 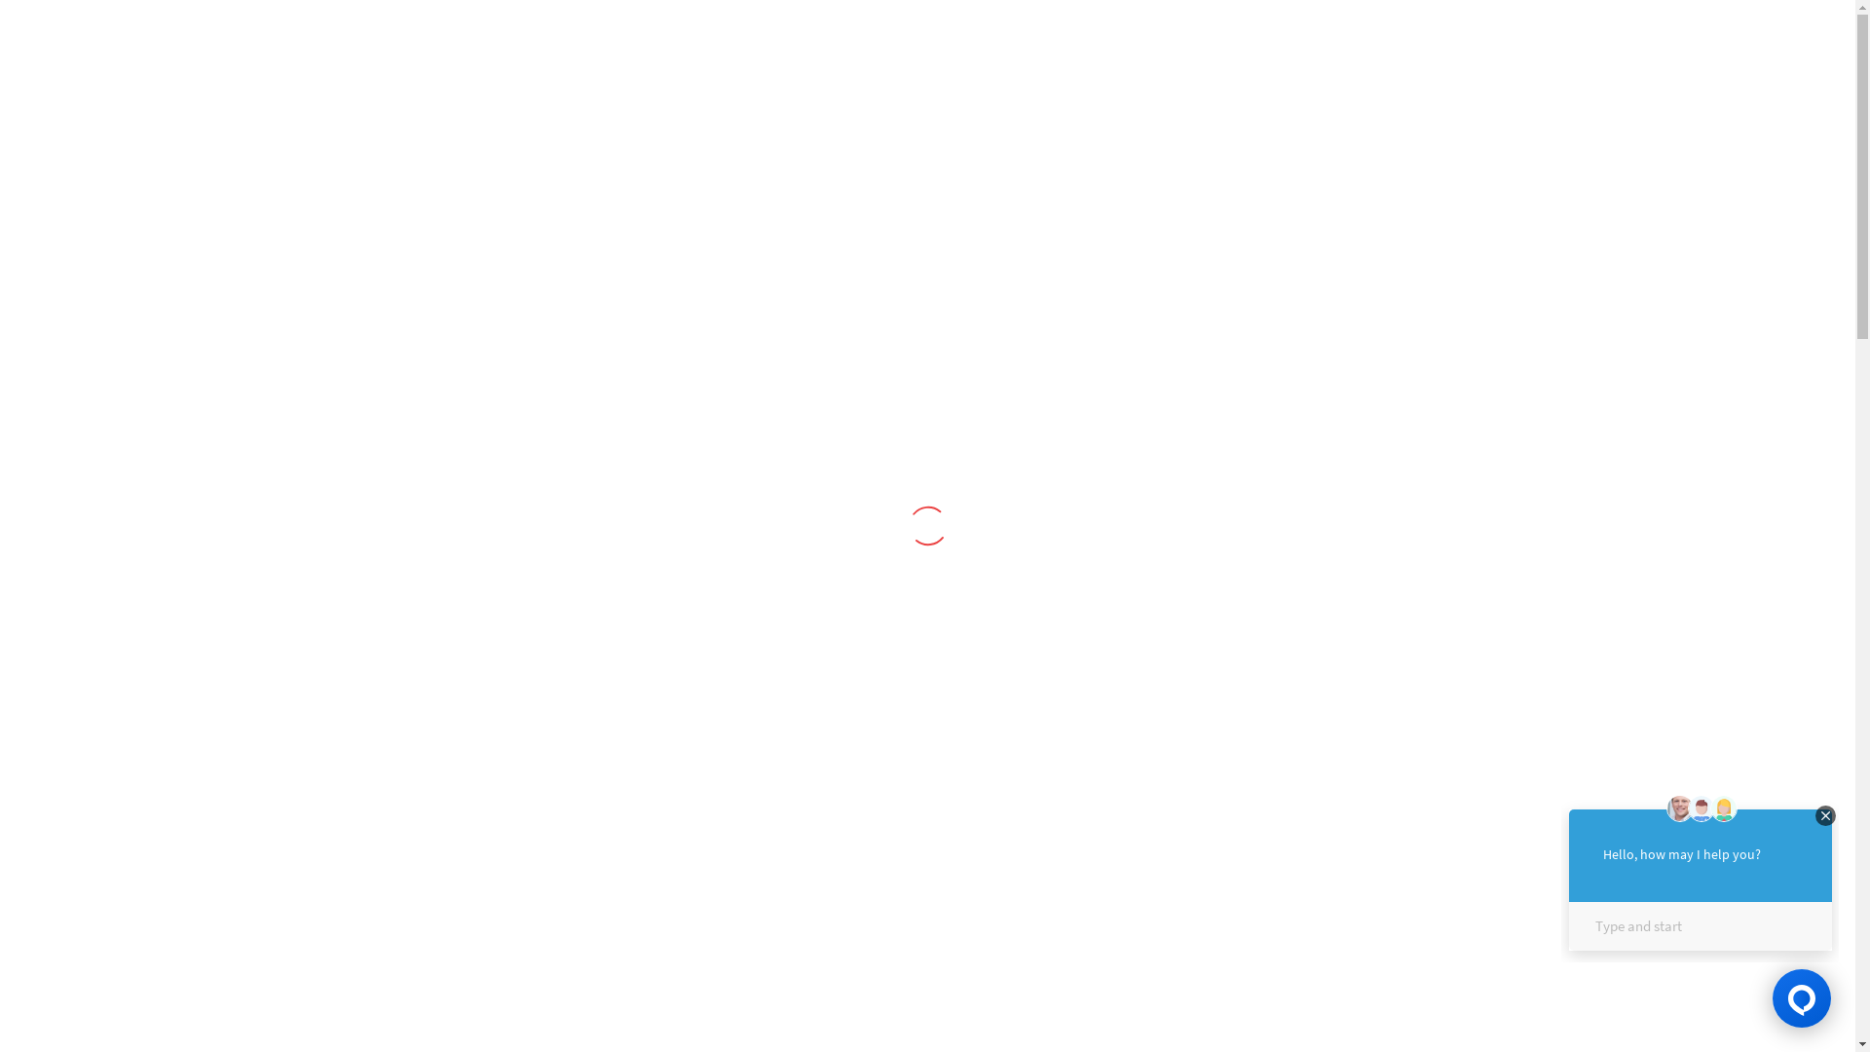 What do you see at coordinates (508, 152) in the screenshot?
I see `About Us` at bounding box center [508, 152].